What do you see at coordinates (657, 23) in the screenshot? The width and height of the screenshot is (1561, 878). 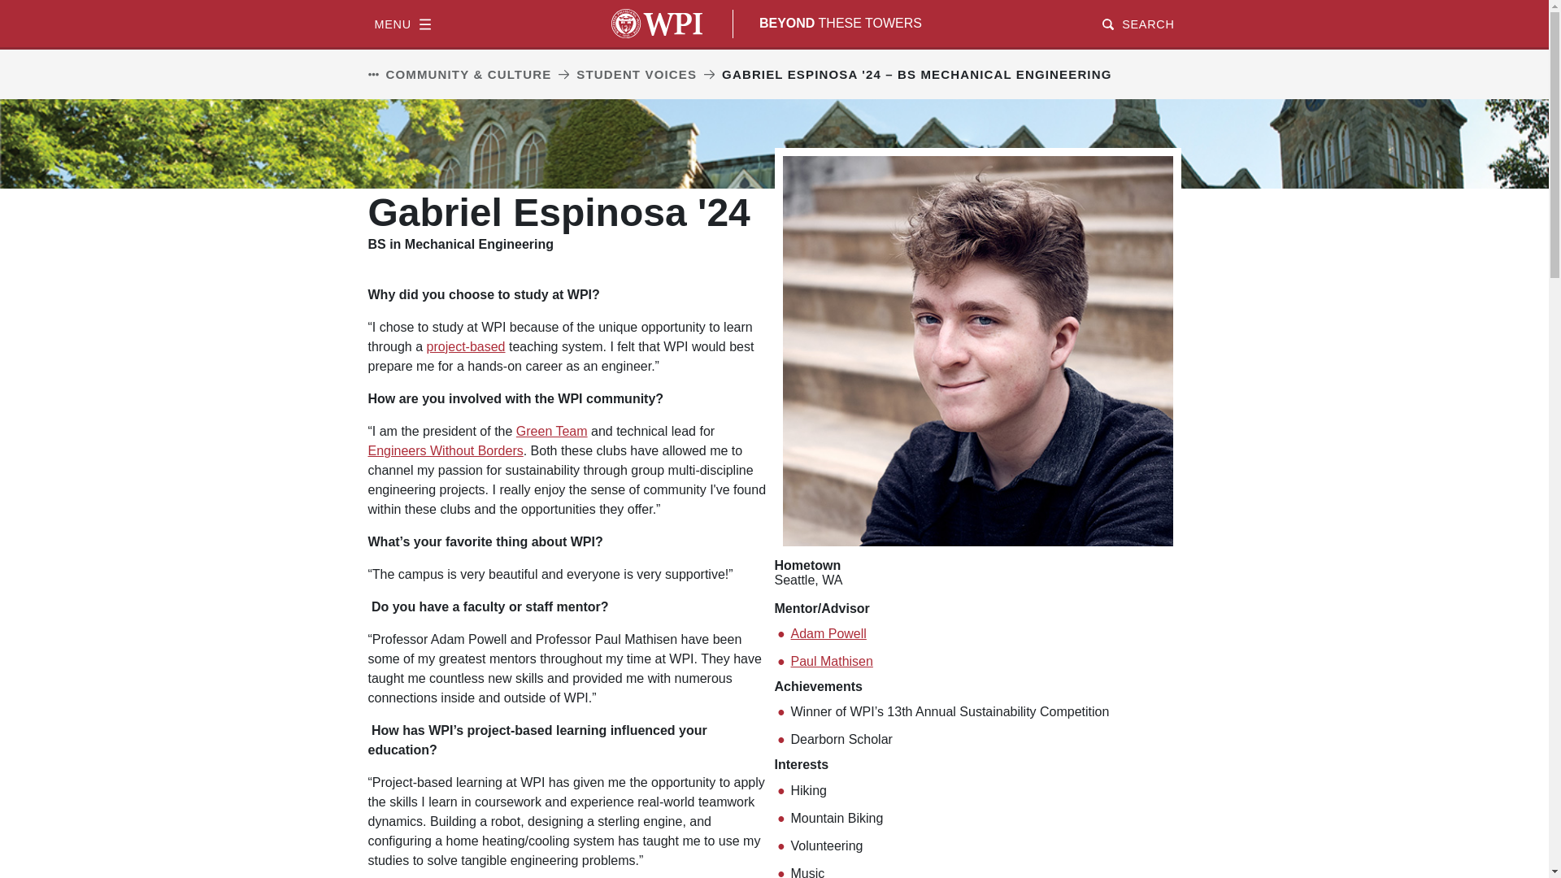 I see `WPI Home` at bounding box center [657, 23].